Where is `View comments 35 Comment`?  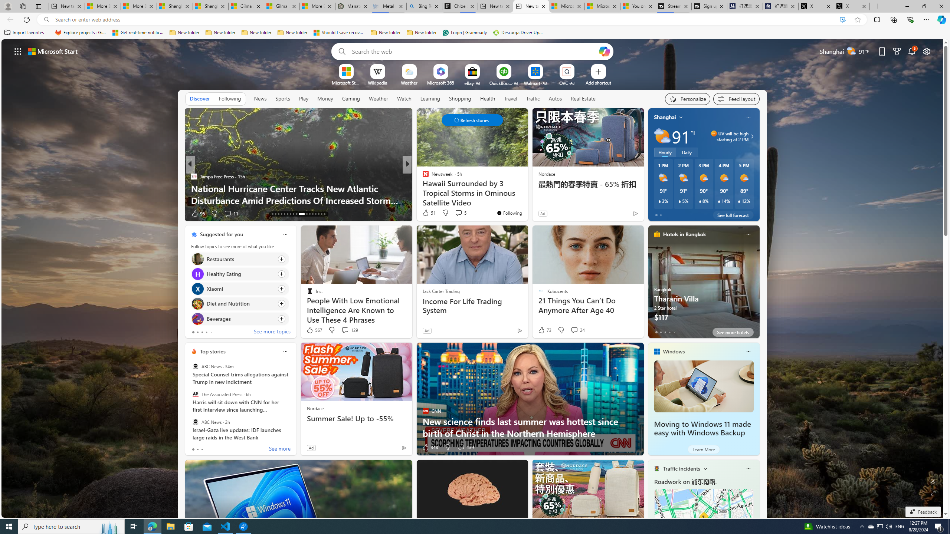 View comments 35 Comment is located at coordinates (4, 213).